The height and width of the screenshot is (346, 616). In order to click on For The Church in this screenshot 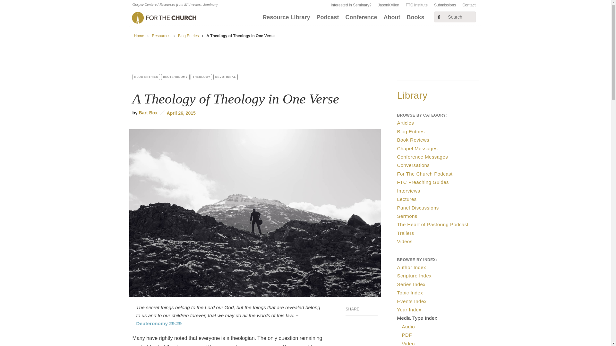, I will do `click(164, 18)`.